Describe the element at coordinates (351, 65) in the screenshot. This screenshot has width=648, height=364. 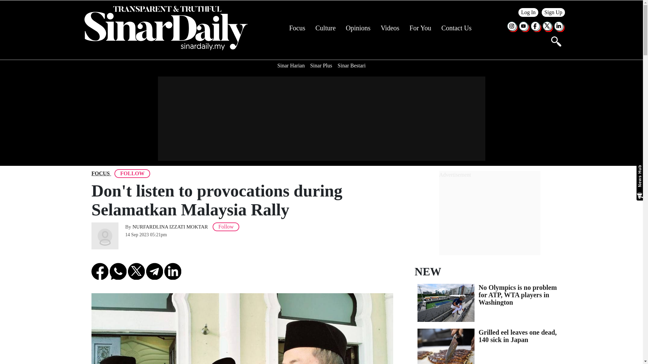
I see `Sinar Bestari` at that location.